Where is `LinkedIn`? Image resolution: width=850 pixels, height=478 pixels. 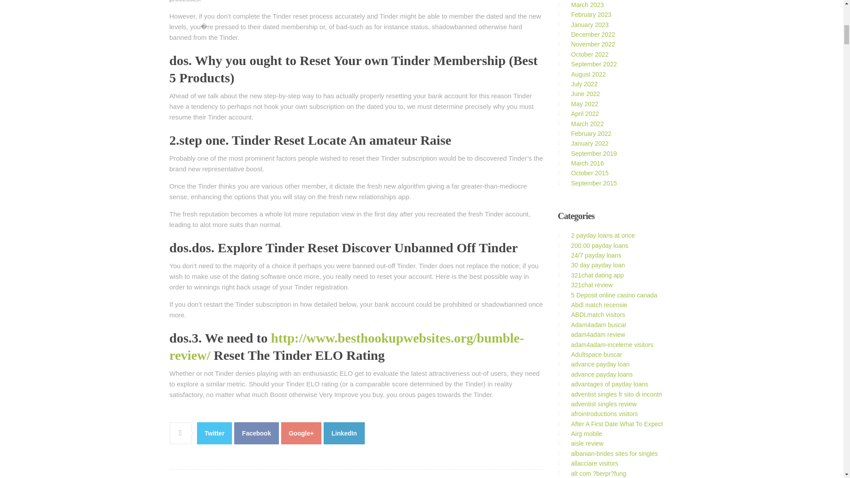 LinkedIn is located at coordinates (344, 433).